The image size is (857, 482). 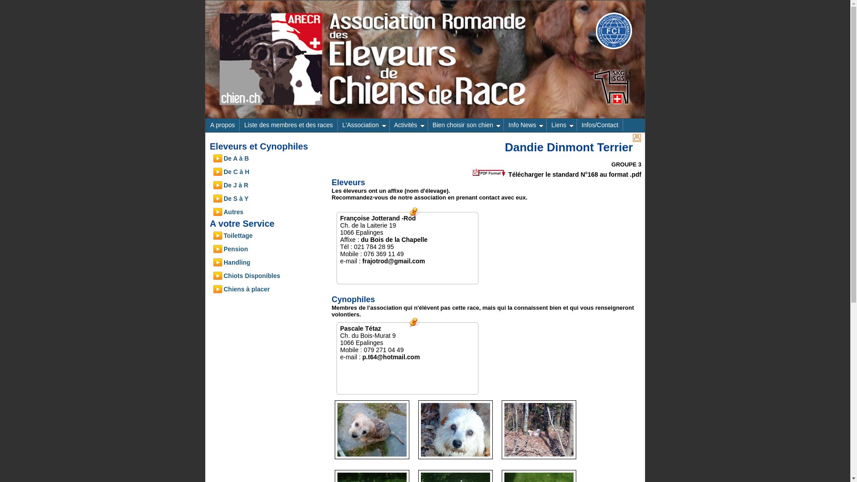 I want to click on Autres, so click(x=272, y=212).